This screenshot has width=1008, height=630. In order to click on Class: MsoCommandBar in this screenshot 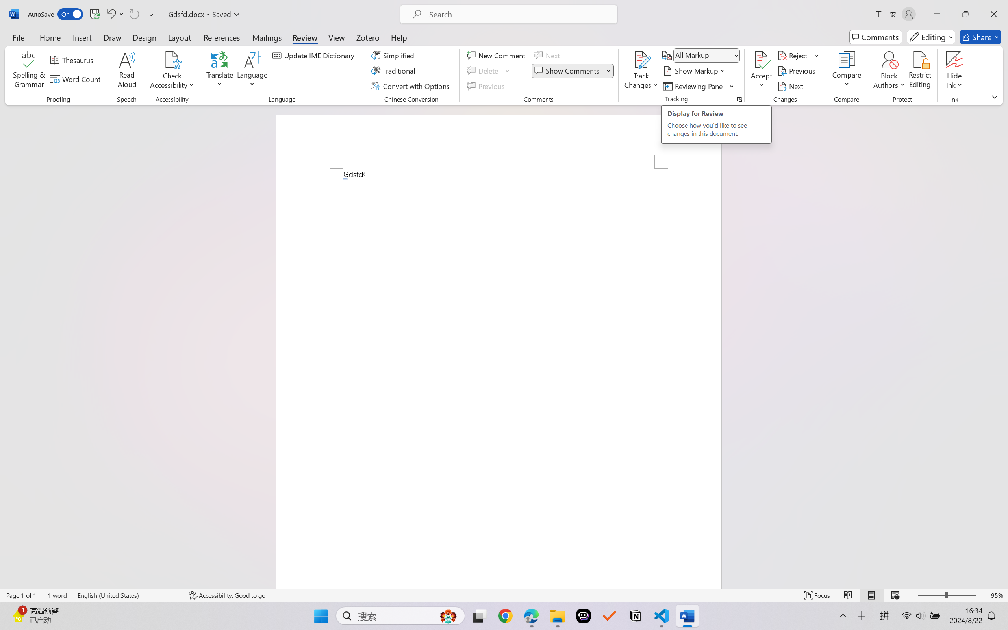, I will do `click(504, 595)`.